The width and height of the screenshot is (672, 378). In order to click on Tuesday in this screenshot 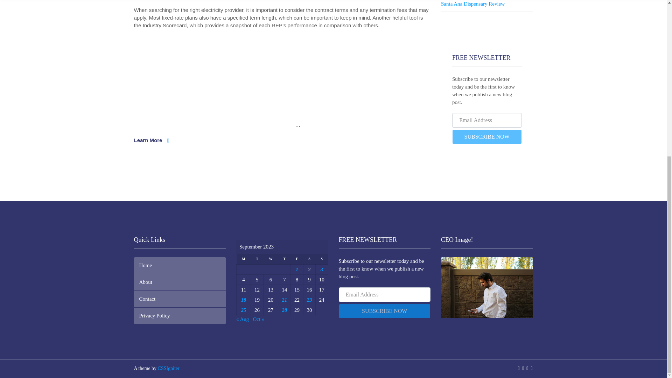, I will do `click(257, 259)`.